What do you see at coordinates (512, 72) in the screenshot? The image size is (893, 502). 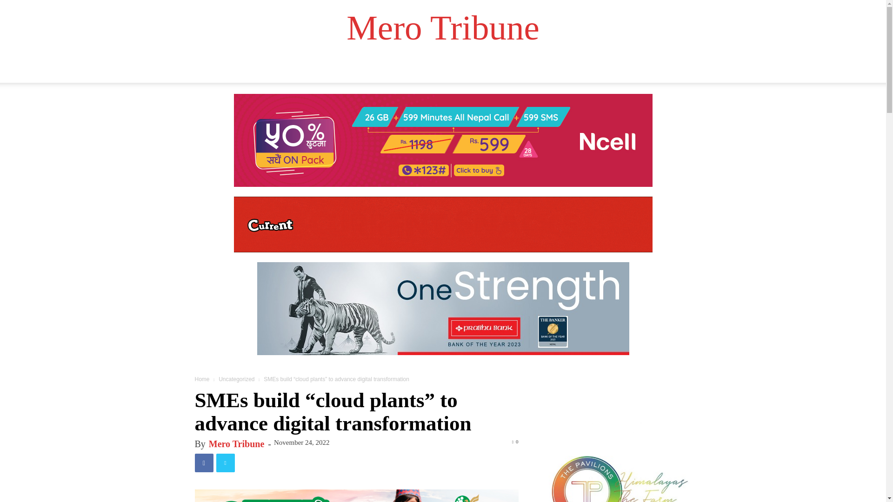 I see `Science` at bounding box center [512, 72].